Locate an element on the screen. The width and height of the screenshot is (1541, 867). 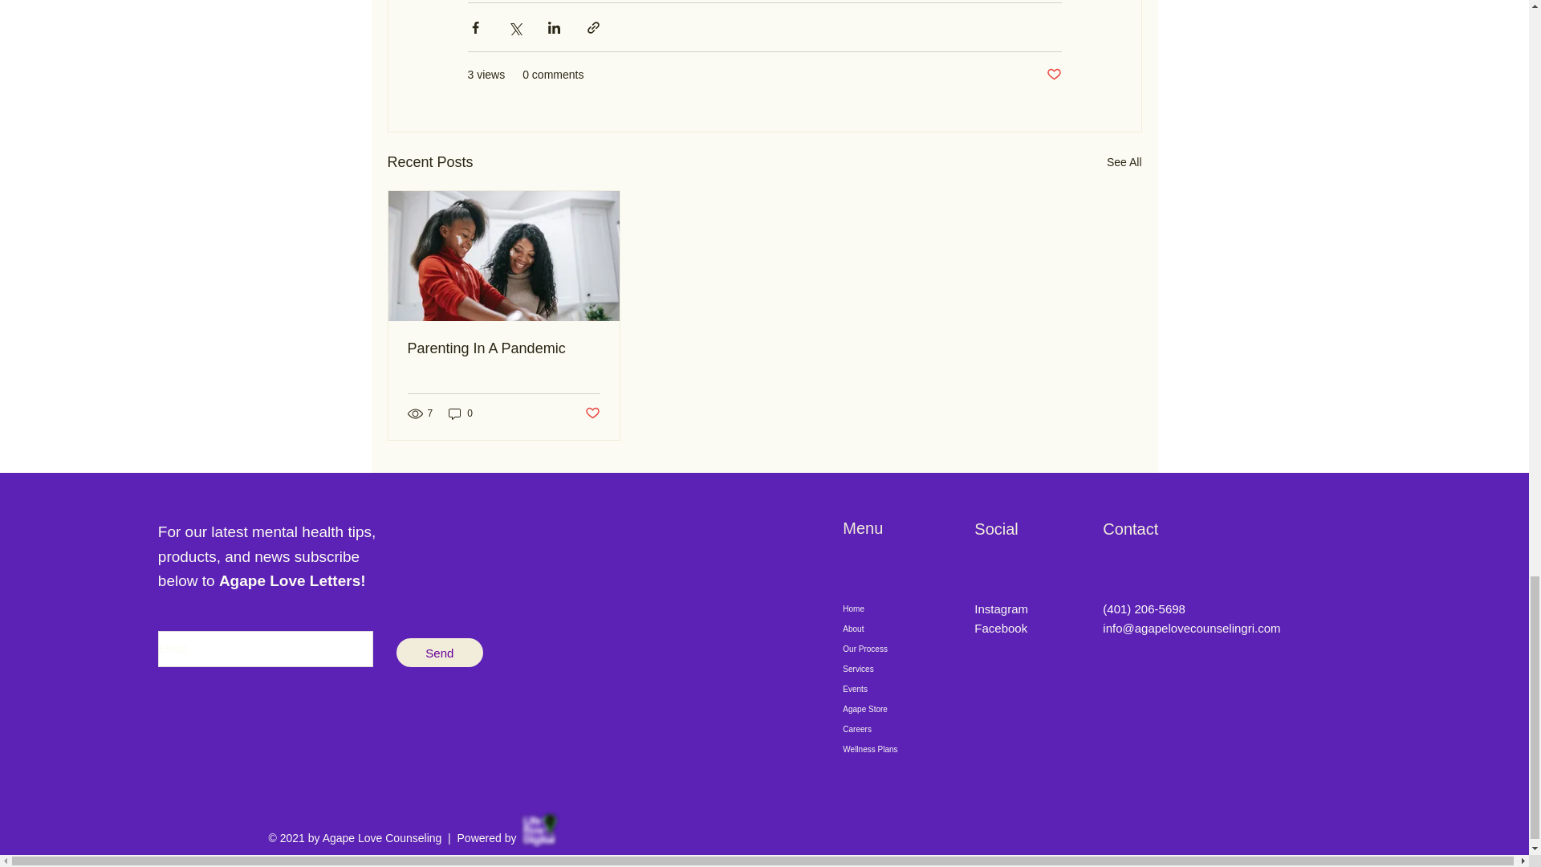
Home is located at coordinates (891, 609).